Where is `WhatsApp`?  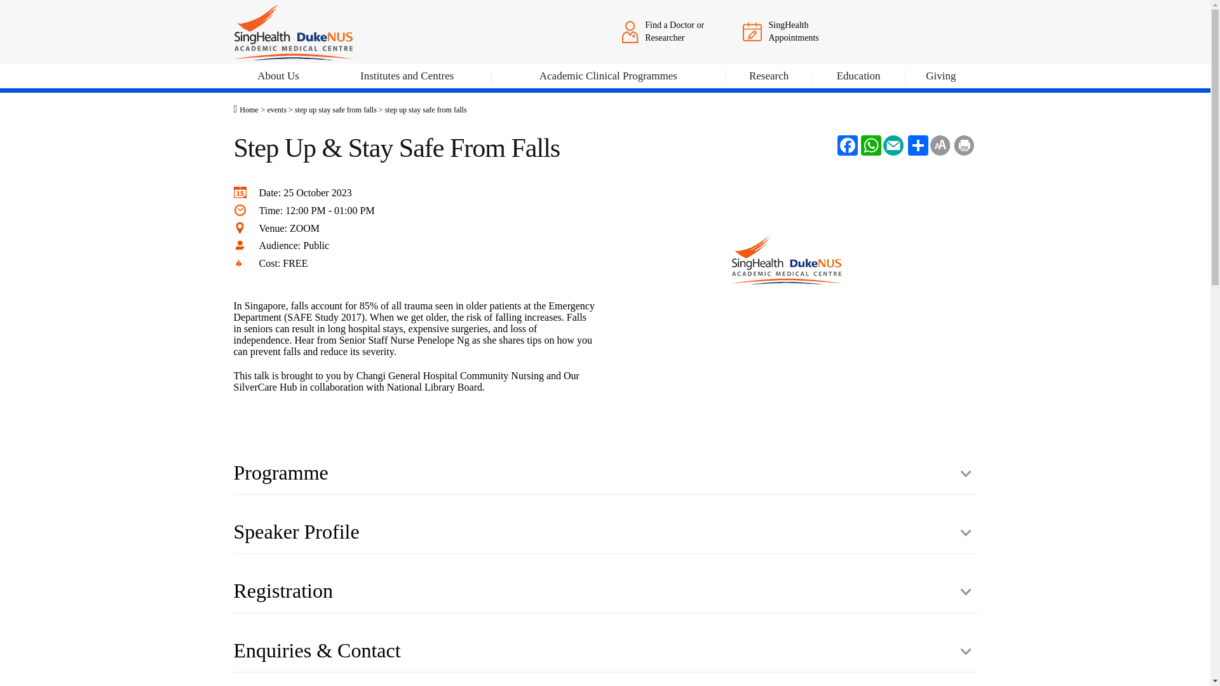
WhatsApp is located at coordinates (869, 145).